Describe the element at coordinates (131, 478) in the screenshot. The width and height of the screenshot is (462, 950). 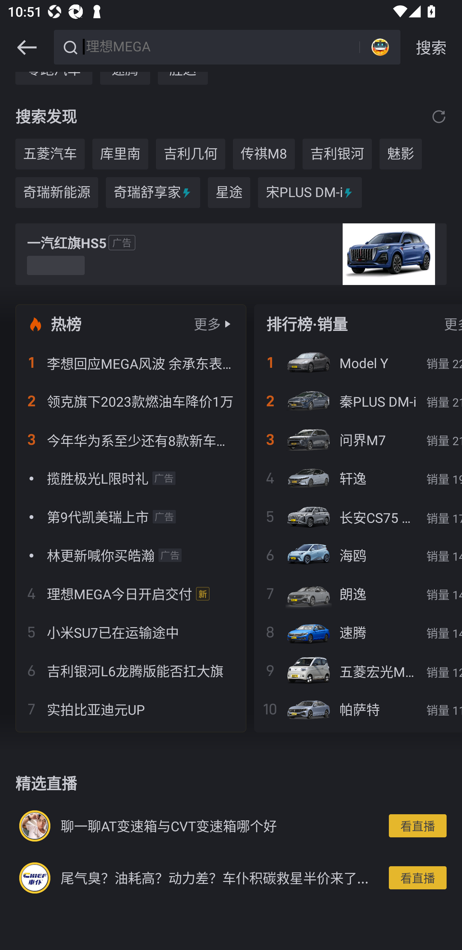
I see `揽胜极光L限时礼` at that location.